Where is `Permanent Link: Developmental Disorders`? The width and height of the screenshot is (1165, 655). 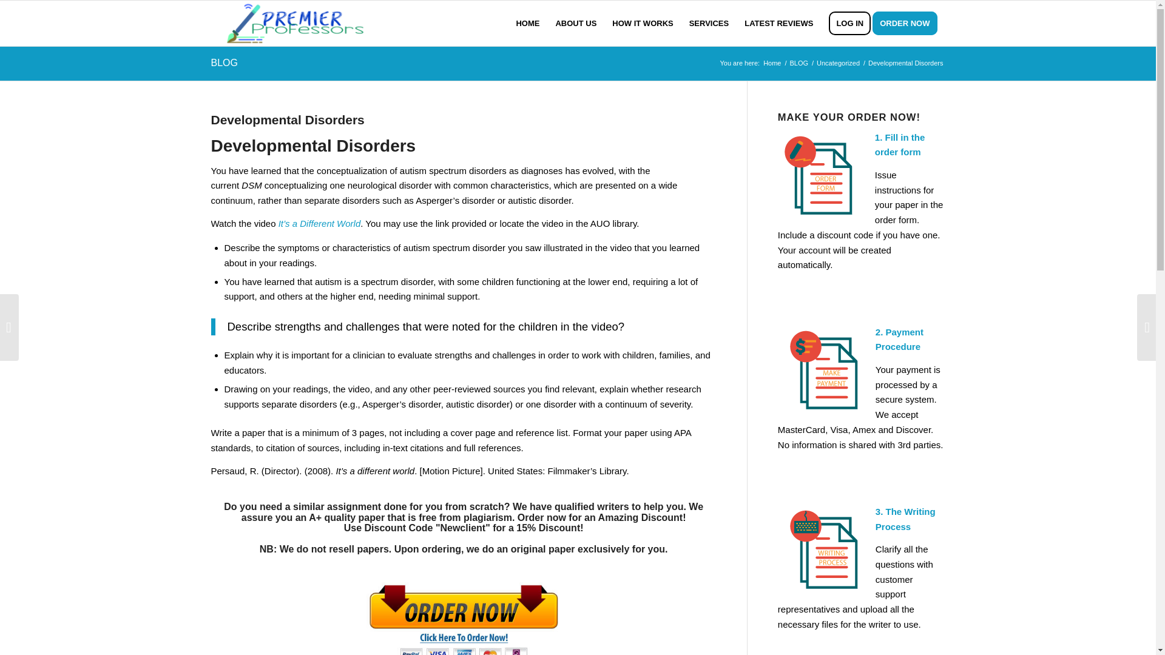
Permanent Link: Developmental Disorders is located at coordinates (288, 119).